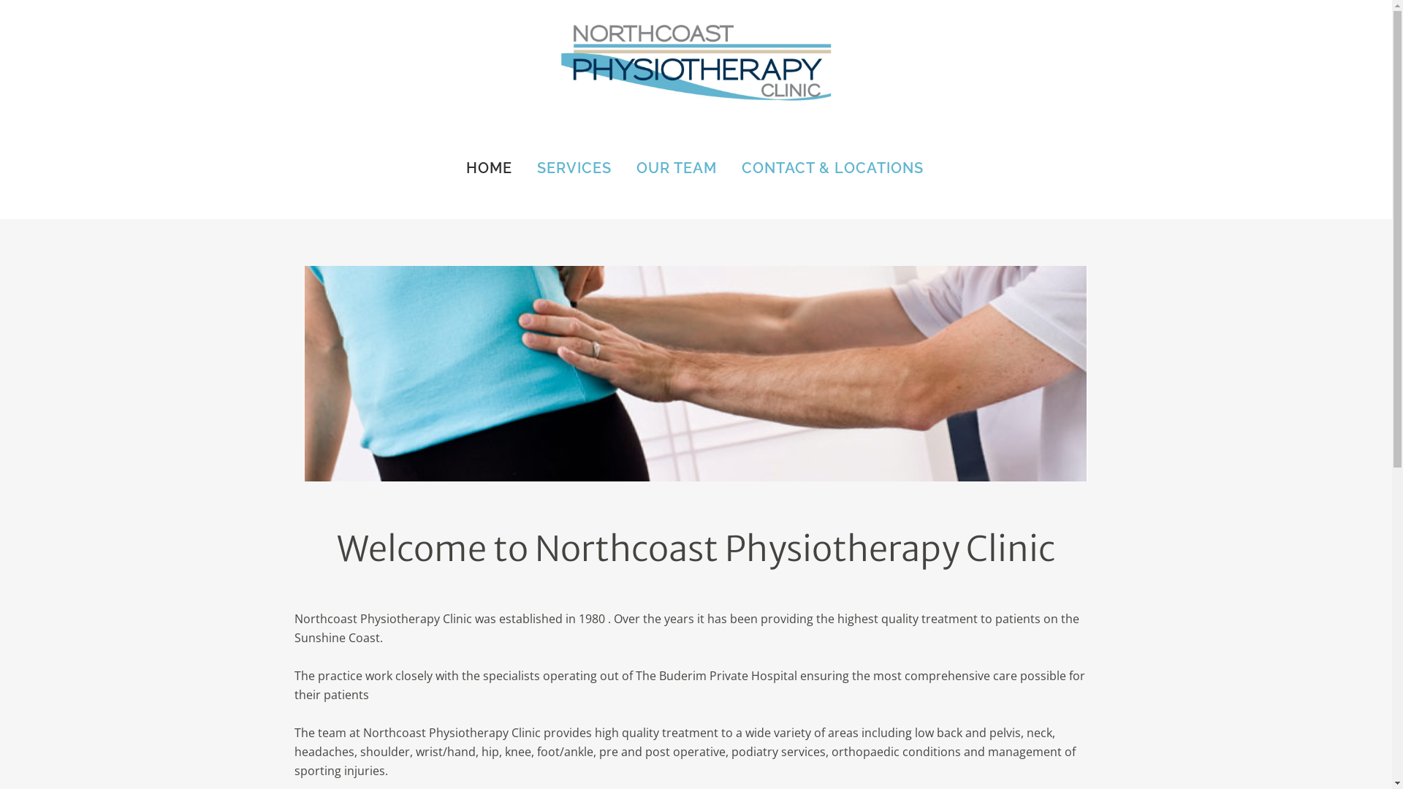  What do you see at coordinates (833, 168) in the screenshot?
I see `CONTACT & LOCATIONS` at bounding box center [833, 168].